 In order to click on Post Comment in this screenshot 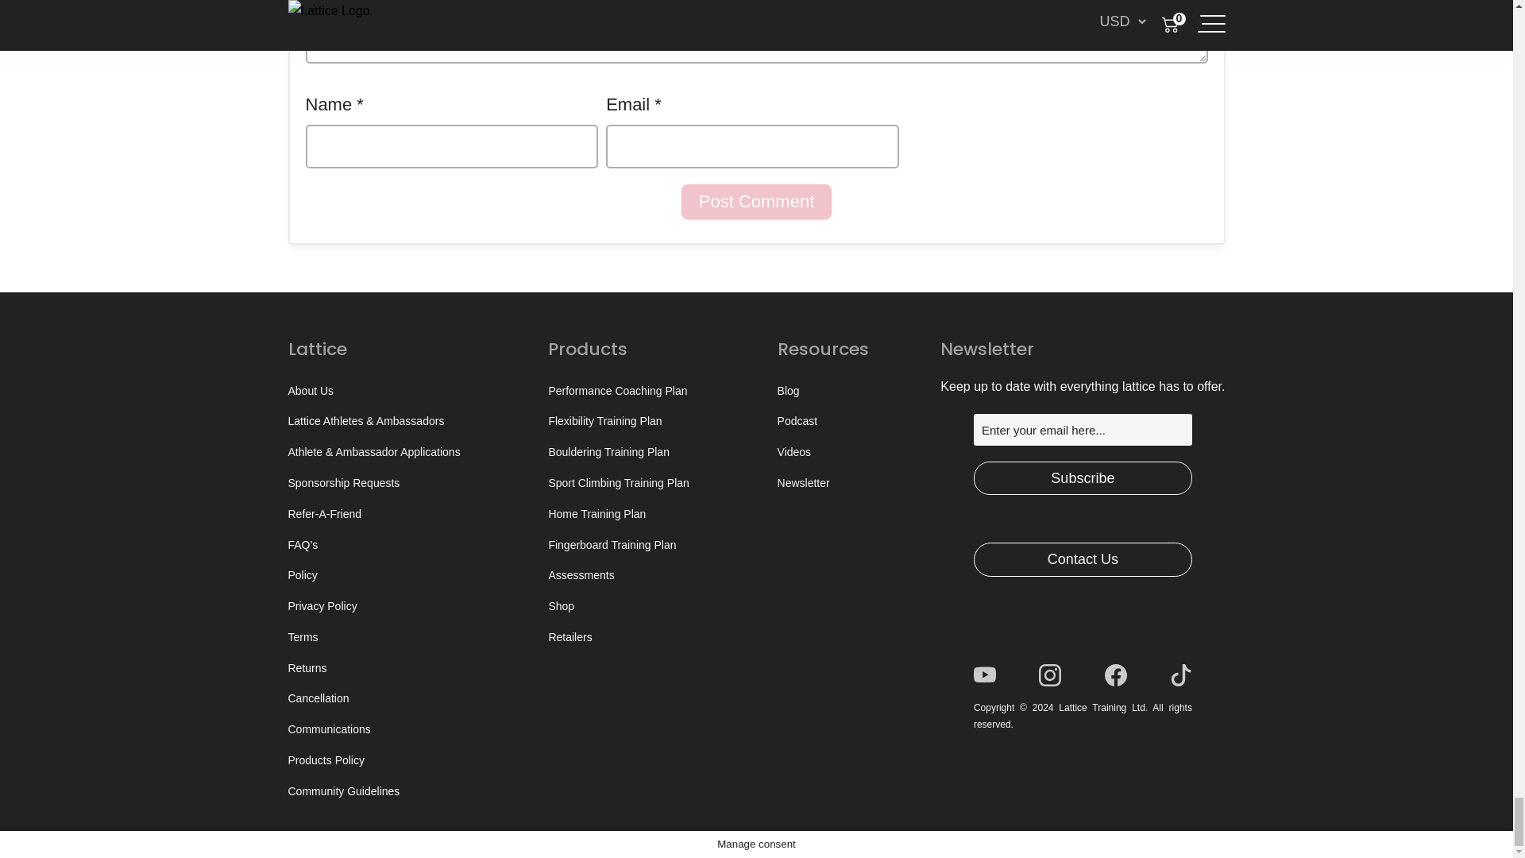, I will do `click(757, 202)`.